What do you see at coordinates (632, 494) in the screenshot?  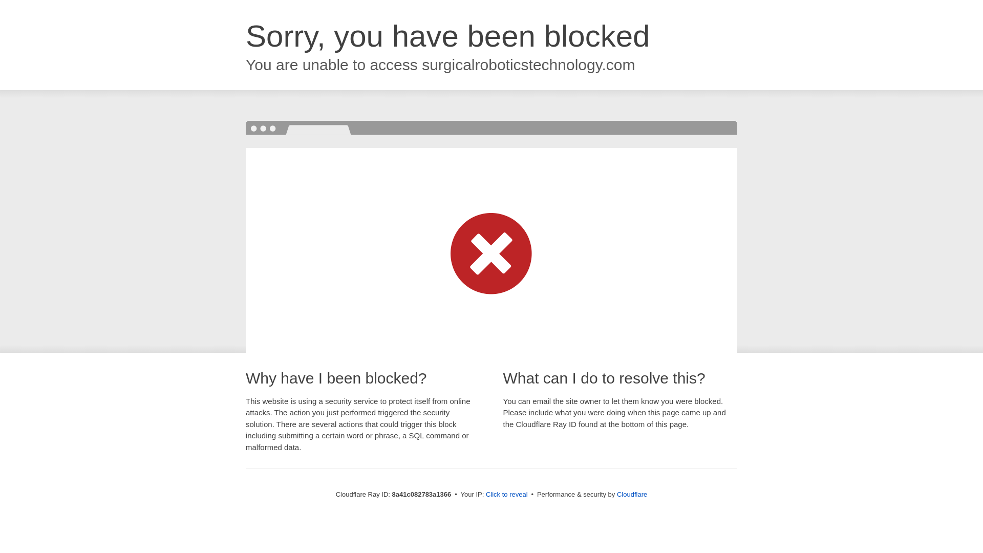 I see `Cloudflare` at bounding box center [632, 494].